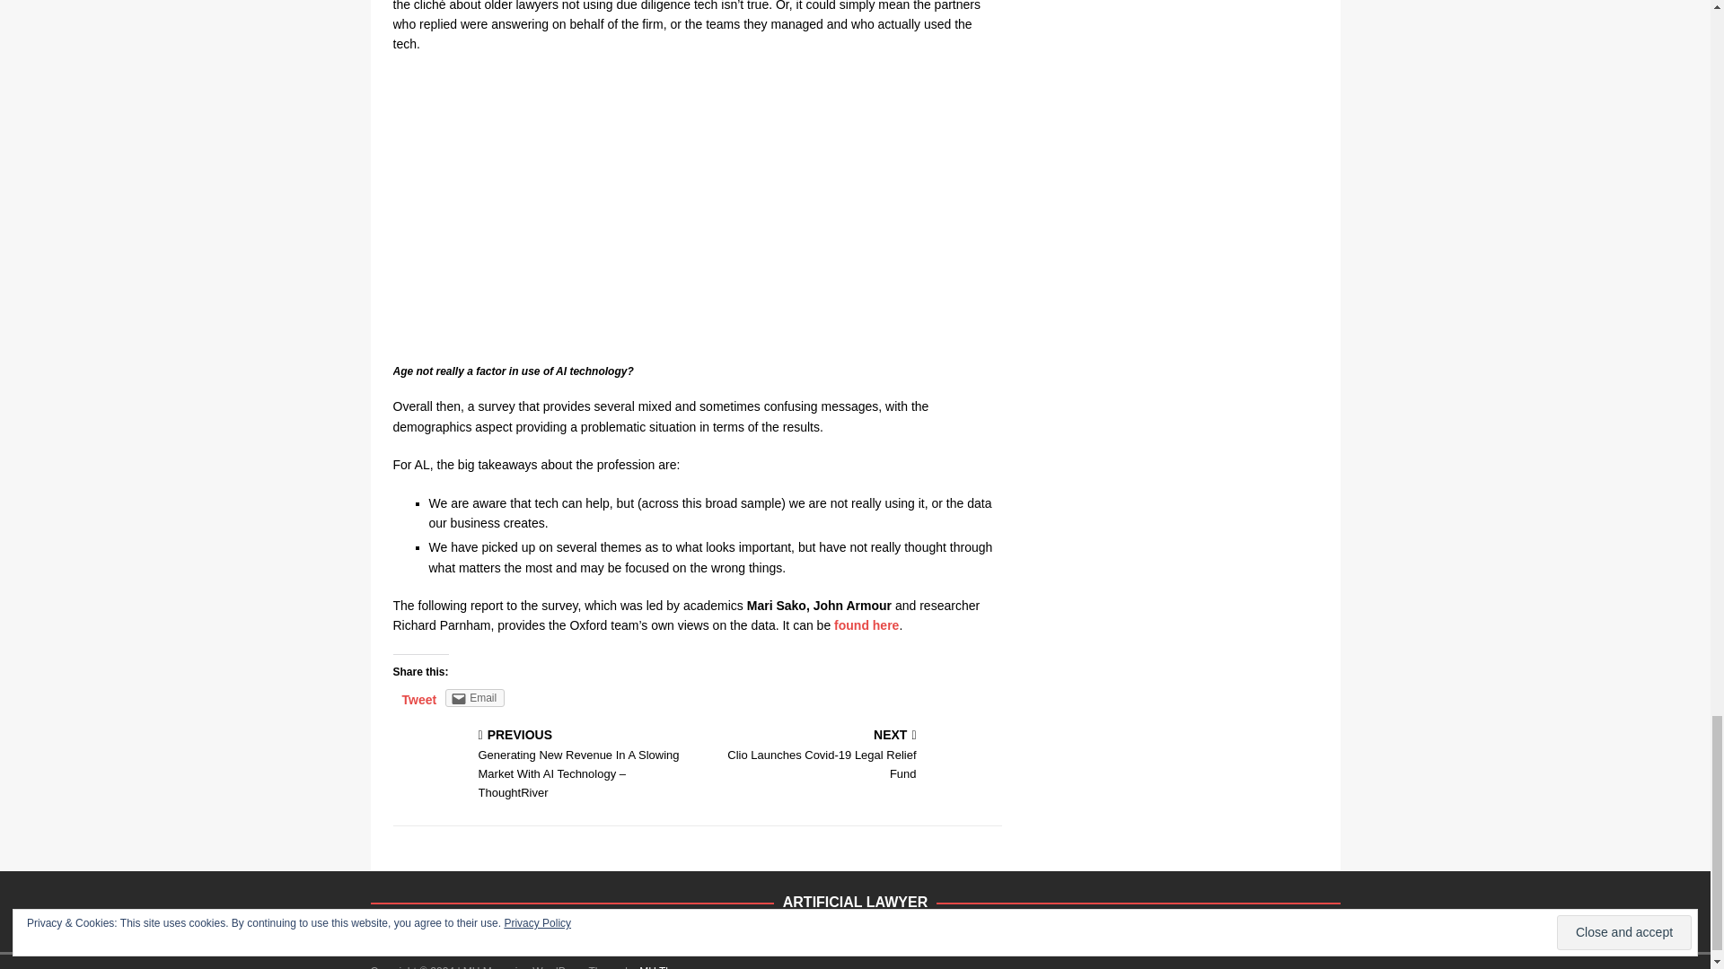 The height and width of the screenshot is (969, 1724). What do you see at coordinates (419, 700) in the screenshot?
I see `Tweet` at bounding box center [419, 700].